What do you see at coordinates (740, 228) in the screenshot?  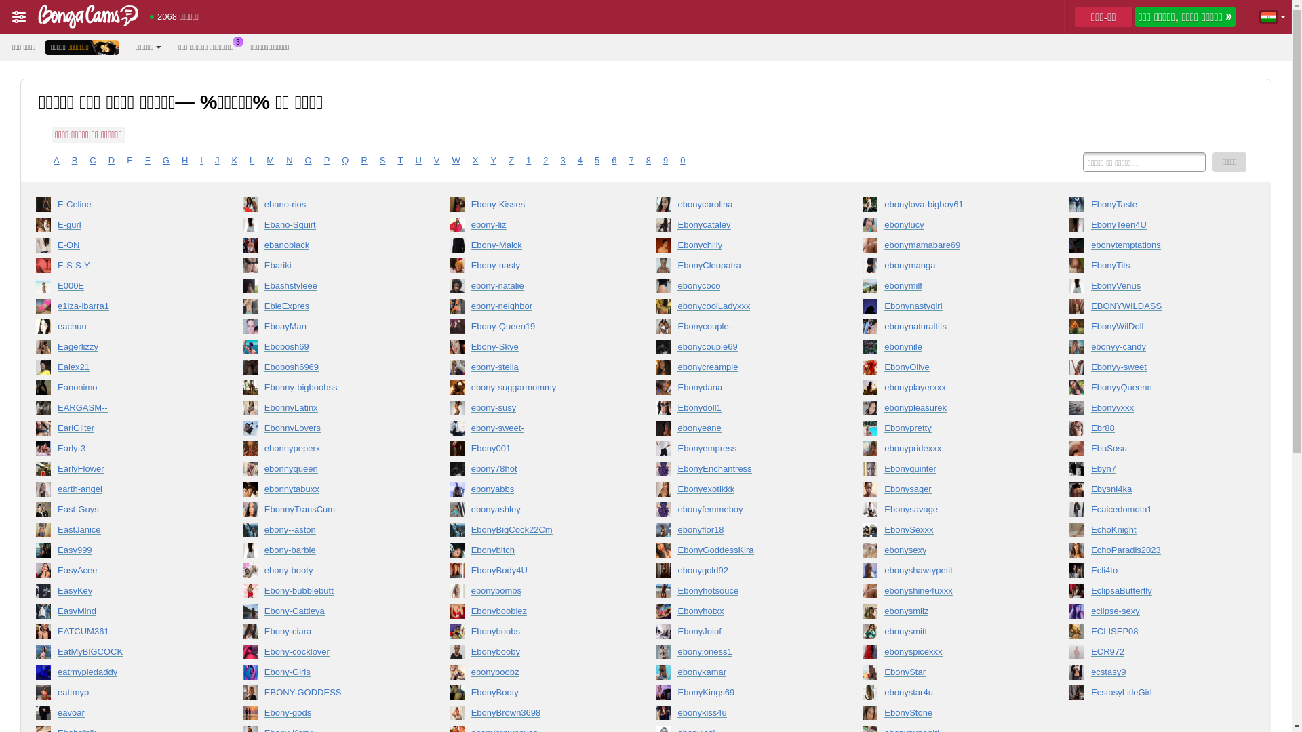 I see `Ebonycataley` at bounding box center [740, 228].